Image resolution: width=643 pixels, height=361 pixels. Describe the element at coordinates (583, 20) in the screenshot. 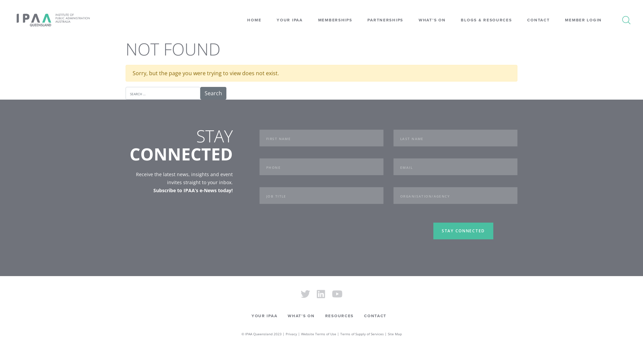

I see `MEMBER LOGIN` at that location.